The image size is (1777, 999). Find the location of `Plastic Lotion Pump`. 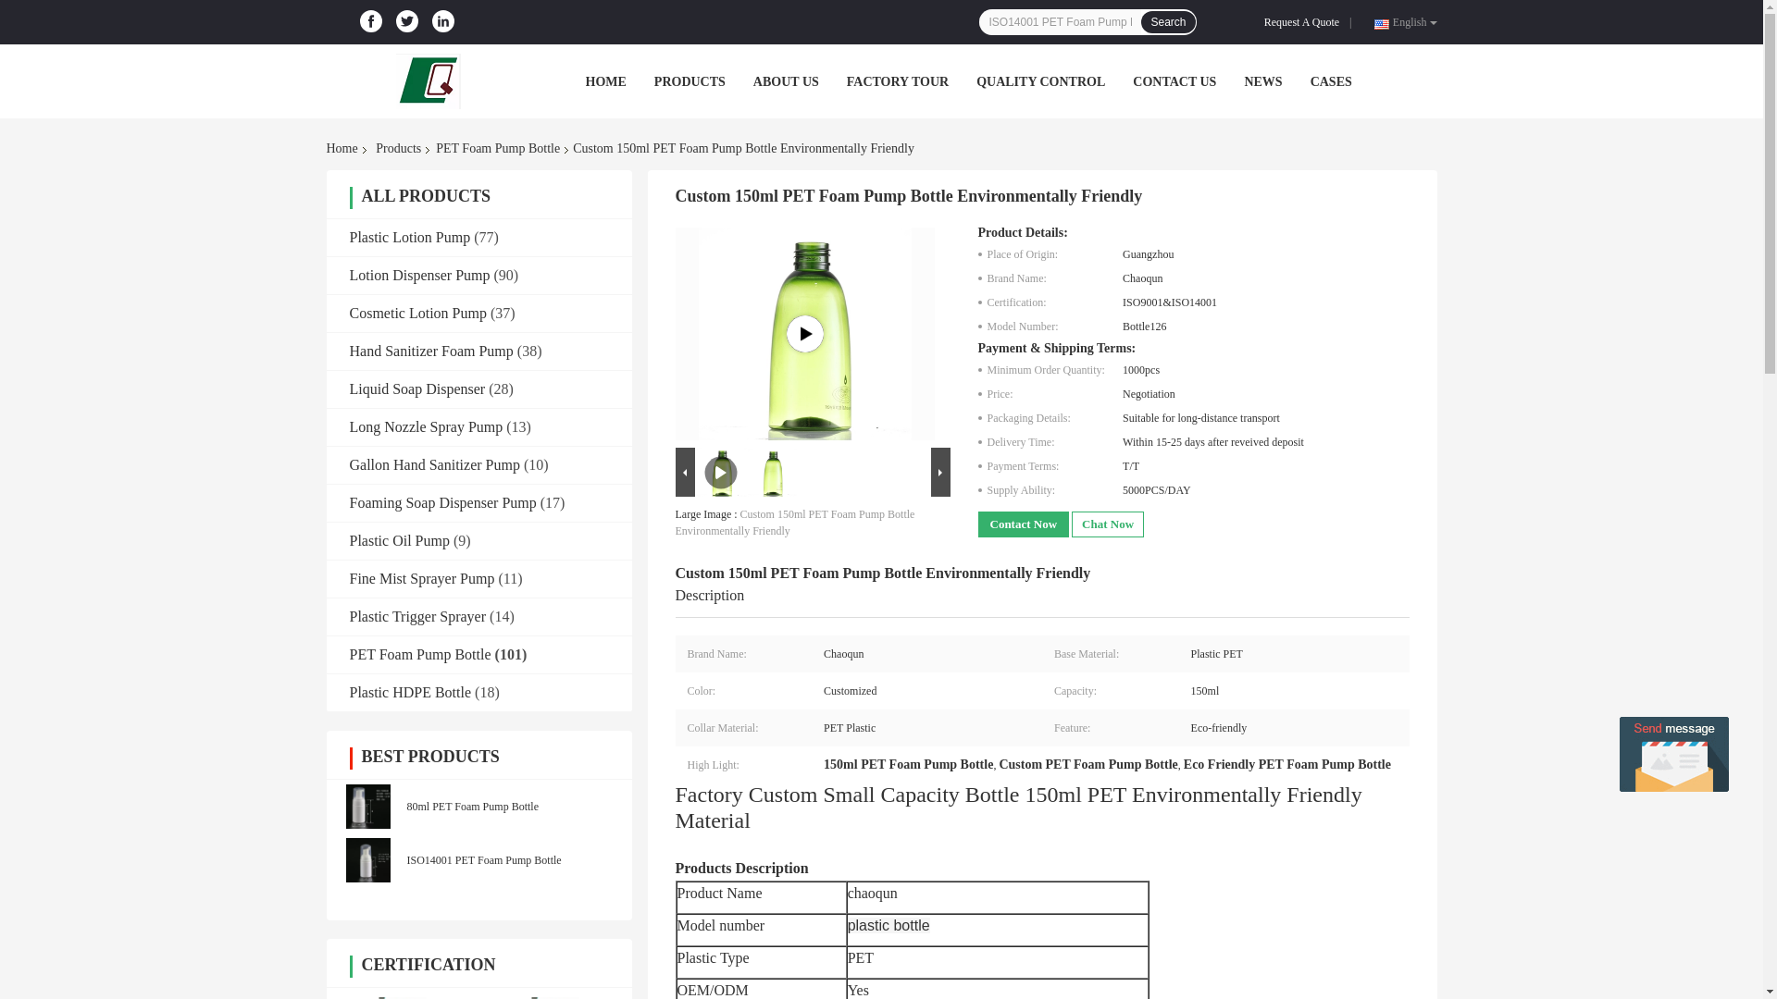

Plastic Lotion Pump is located at coordinates (410, 237).